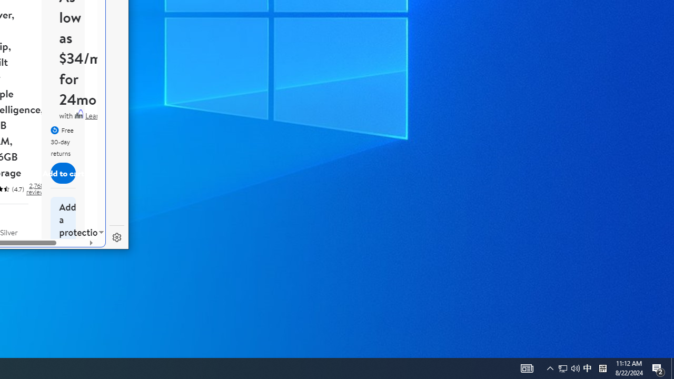  What do you see at coordinates (569, 368) in the screenshot?
I see `Tray Input Indicator - Chinese (Simplified, China)` at bounding box center [569, 368].